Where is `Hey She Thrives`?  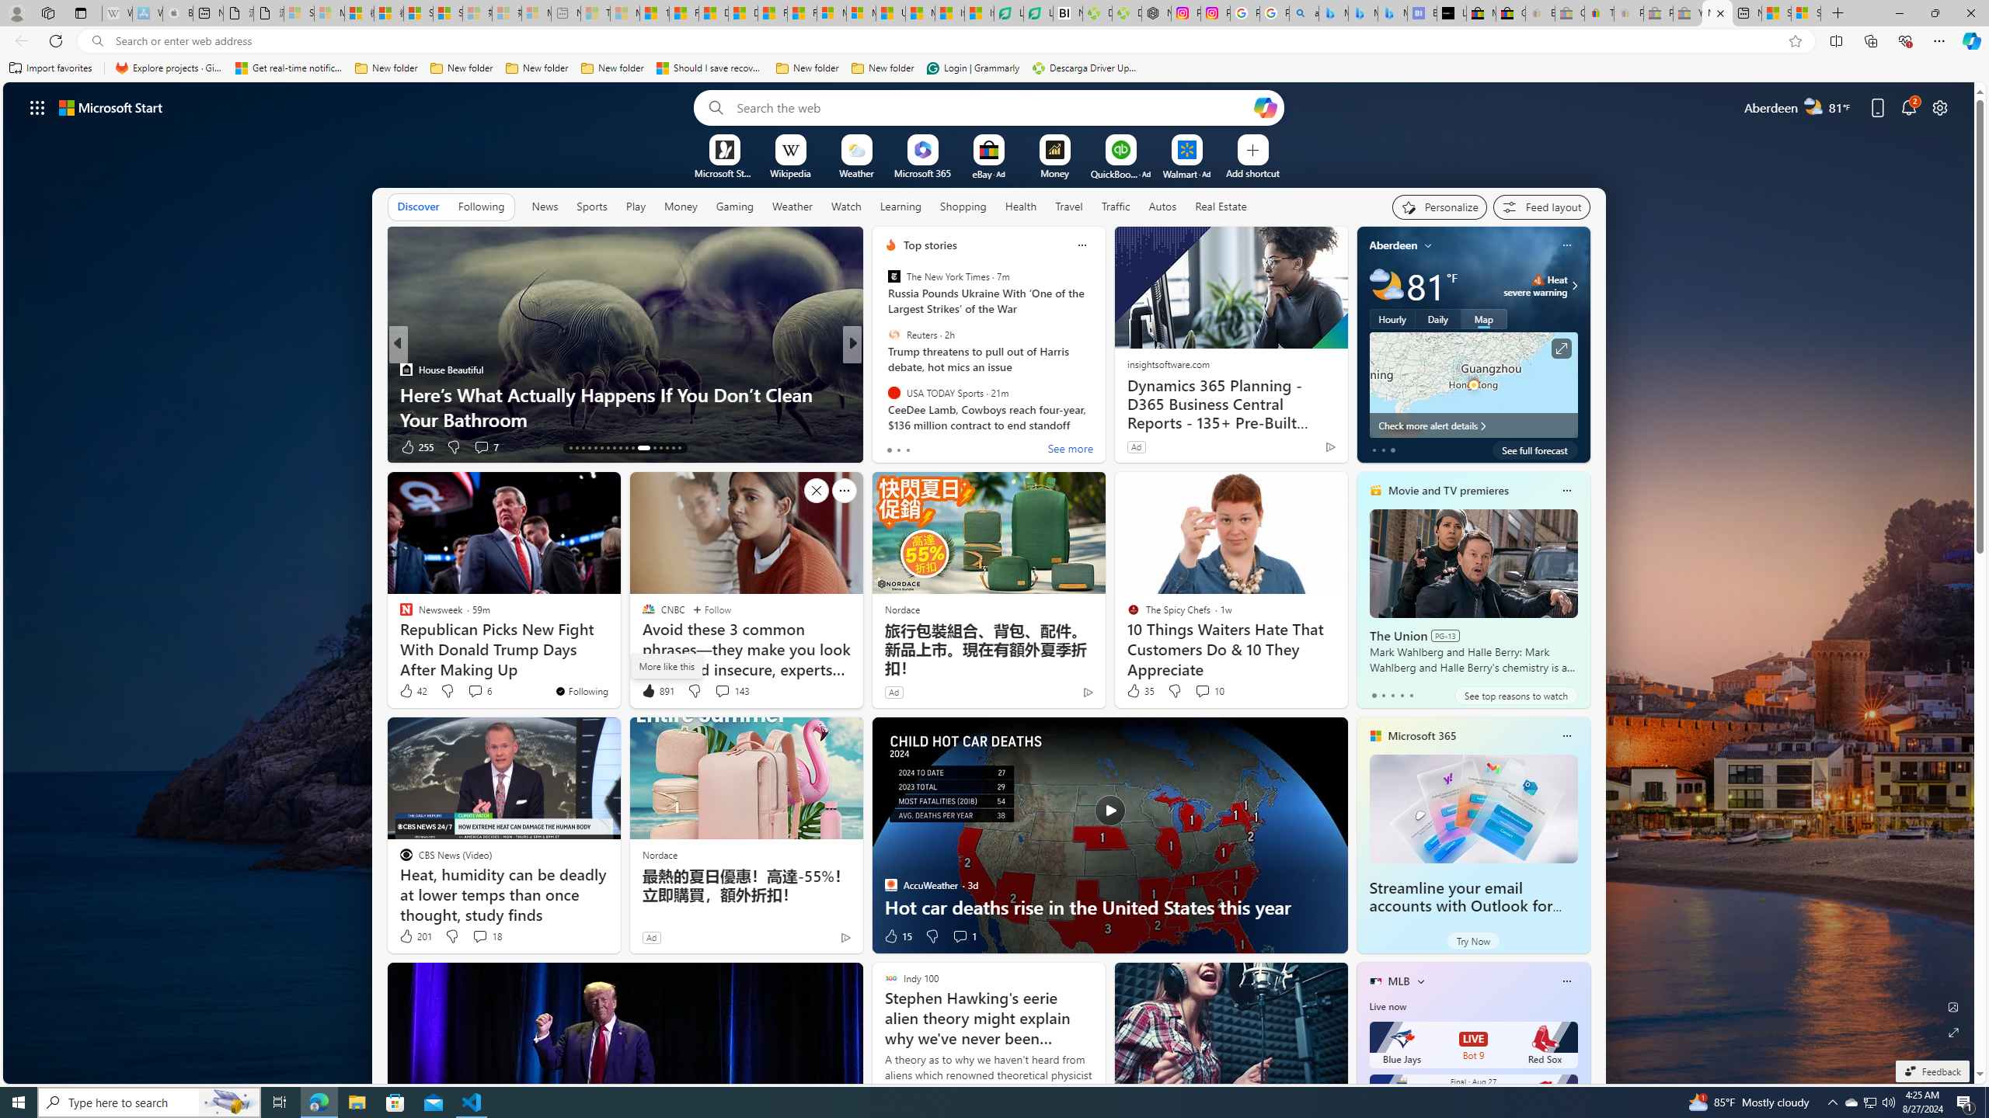
Hey She Thrives is located at coordinates (883, 394).